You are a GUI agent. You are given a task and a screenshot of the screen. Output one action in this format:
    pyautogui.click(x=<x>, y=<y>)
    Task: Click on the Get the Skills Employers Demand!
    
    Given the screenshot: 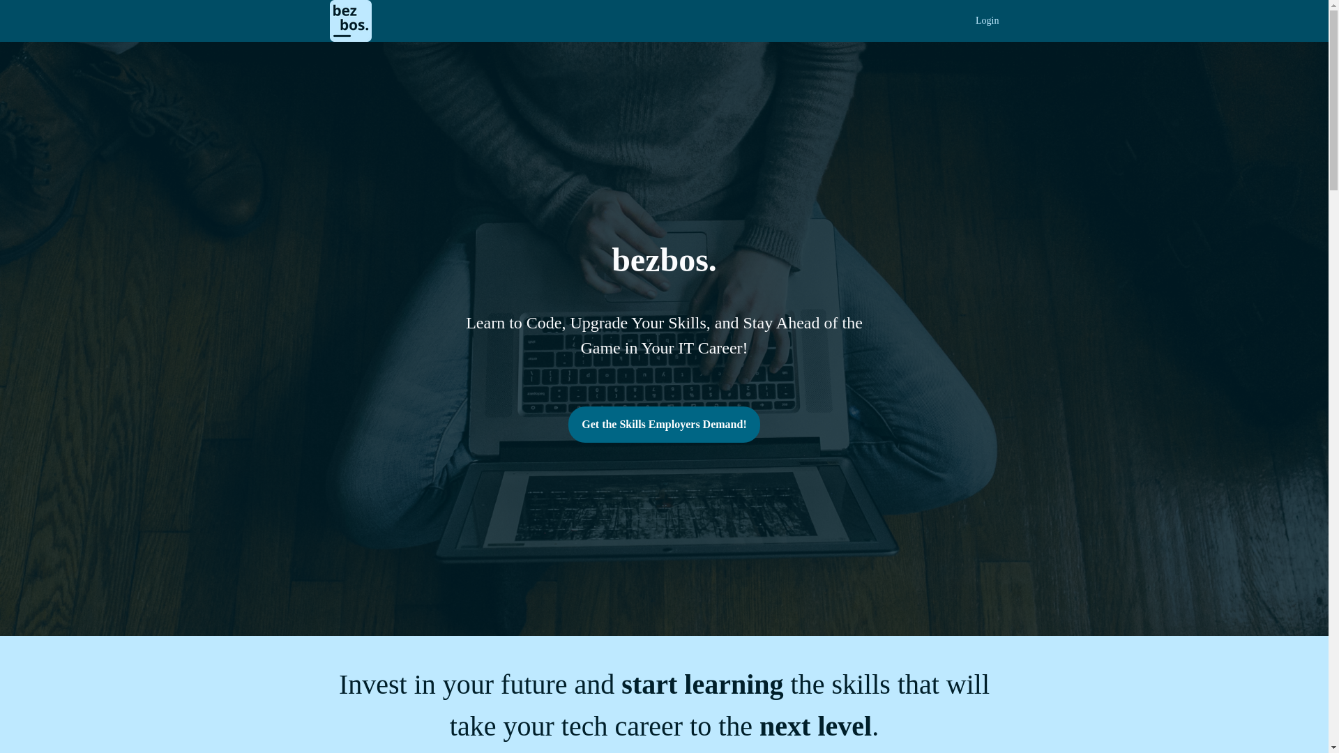 What is the action you would take?
    pyautogui.click(x=663, y=425)
    